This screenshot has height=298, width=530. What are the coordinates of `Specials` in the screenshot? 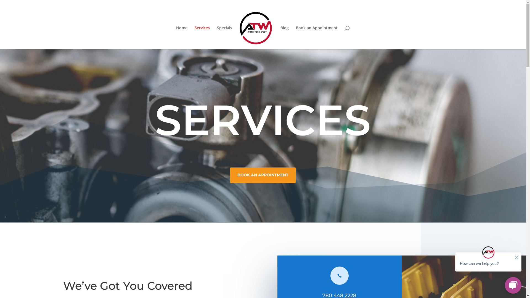 It's located at (225, 38).